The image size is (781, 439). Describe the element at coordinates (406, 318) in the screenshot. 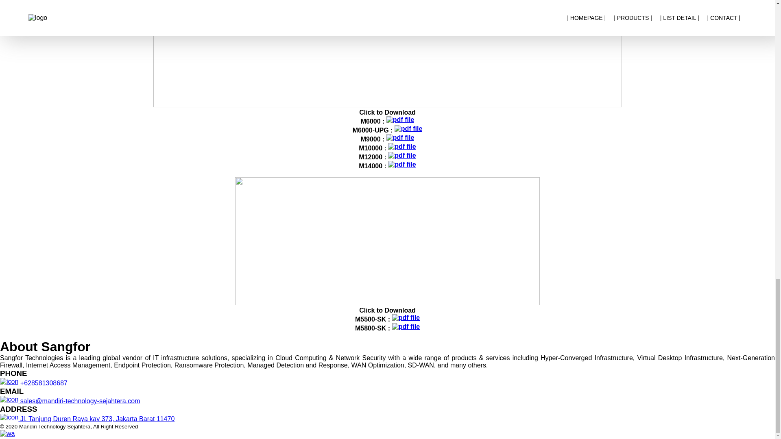

I see `pdf file` at that location.